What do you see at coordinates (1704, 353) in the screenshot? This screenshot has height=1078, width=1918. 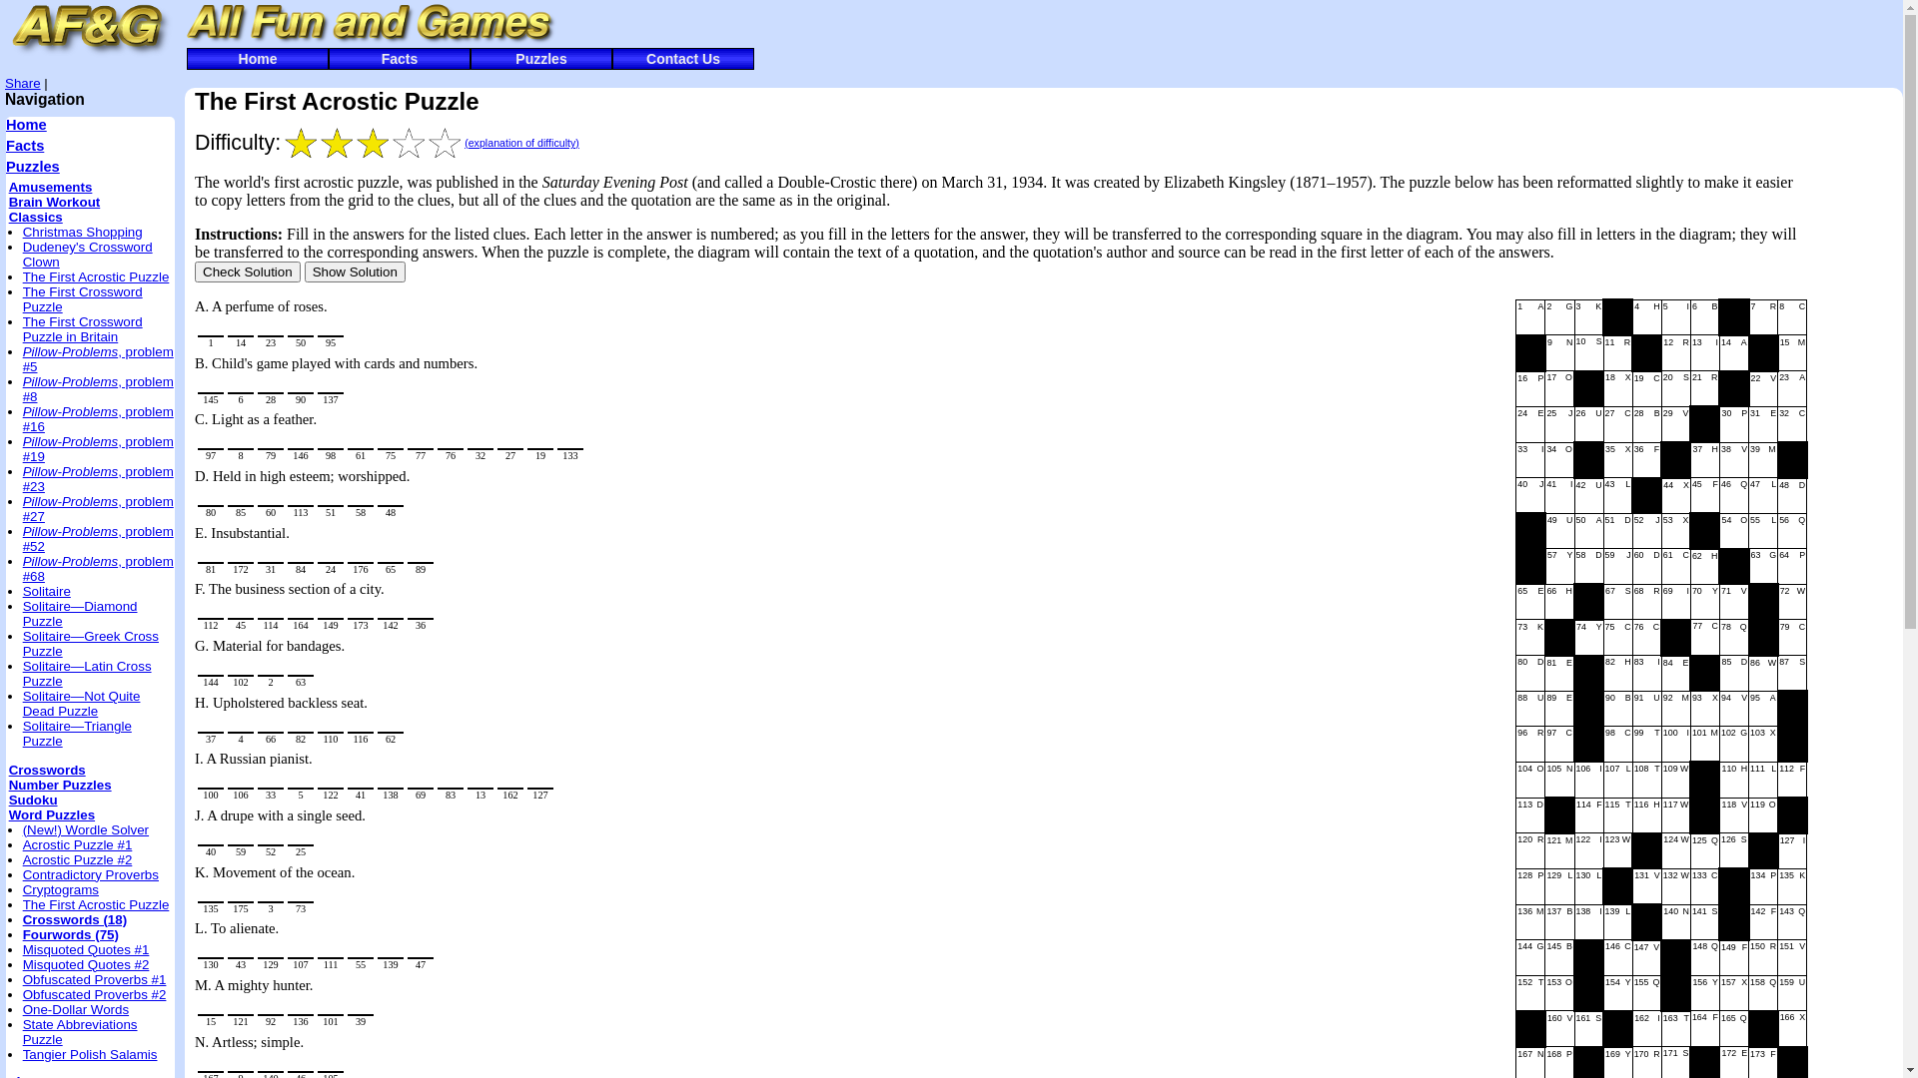 I see `13
I` at bounding box center [1704, 353].